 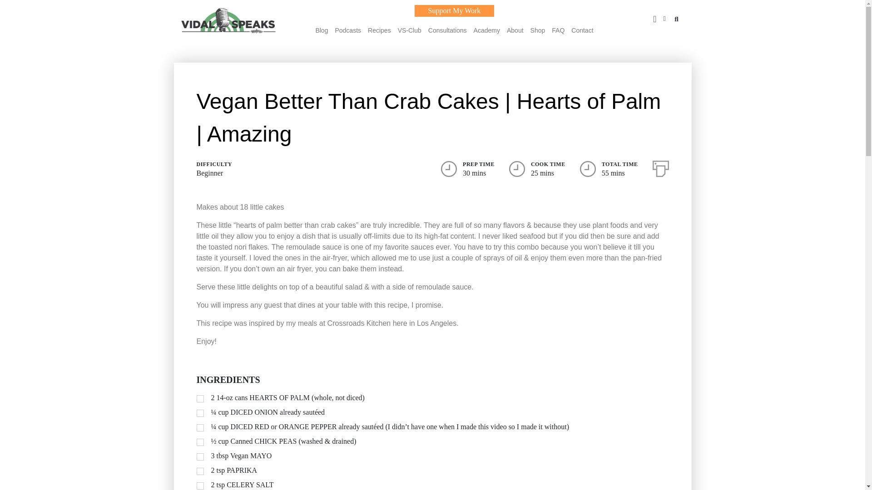 What do you see at coordinates (486, 30) in the screenshot?
I see `Academy` at bounding box center [486, 30].